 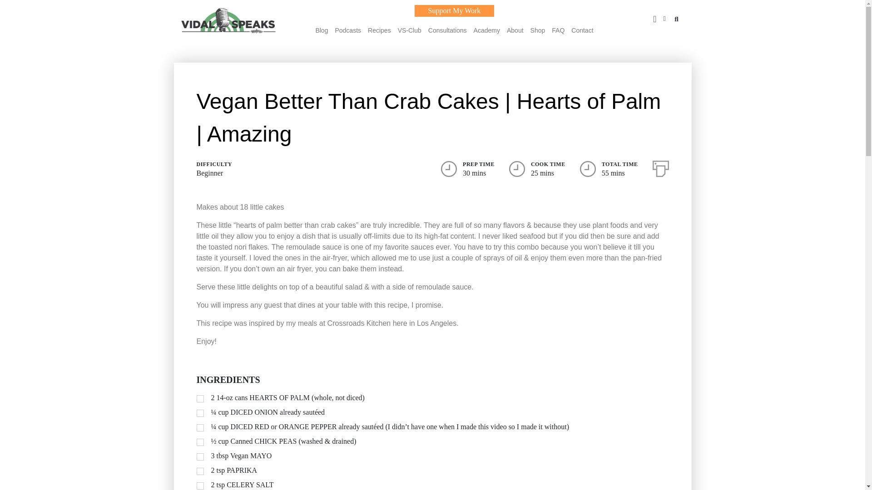 What do you see at coordinates (486, 30) in the screenshot?
I see `Academy` at bounding box center [486, 30].